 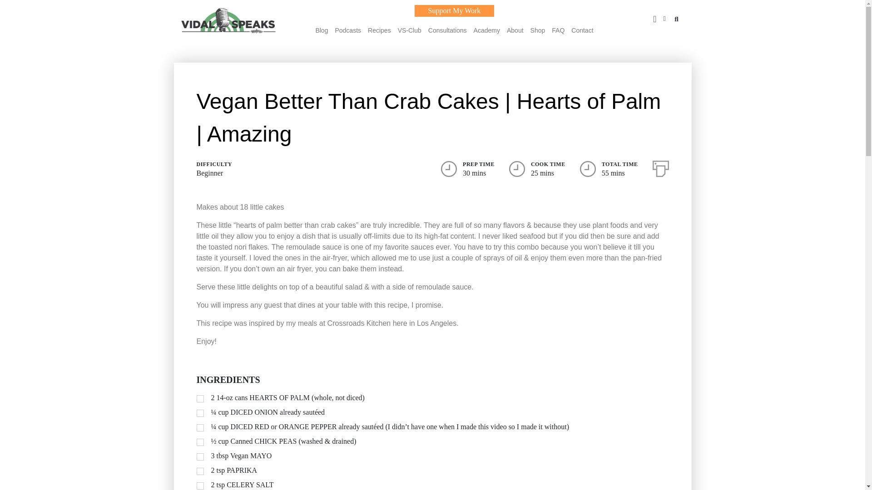 What do you see at coordinates (486, 30) in the screenshot?
I see `Academy` at bounding box center [486, 30].